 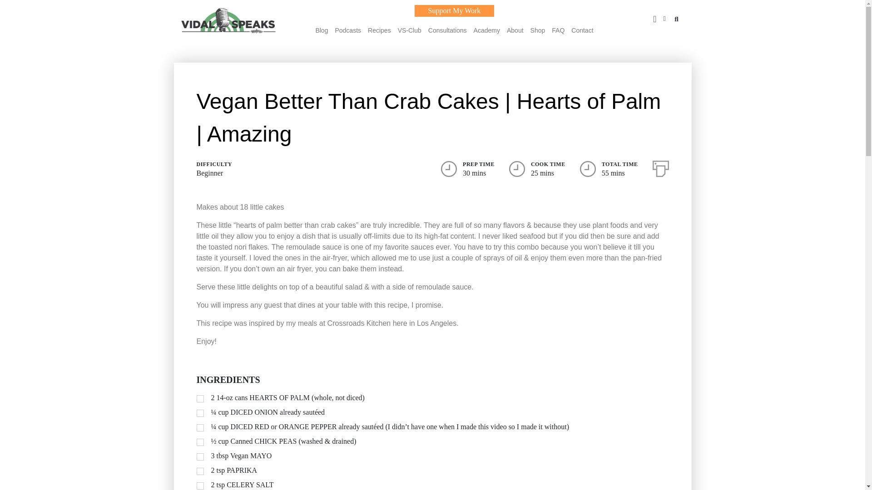 What do you see at coordinates (486, 30) in the screenshot?
I see `Academy` at bounding box center [486, 30].